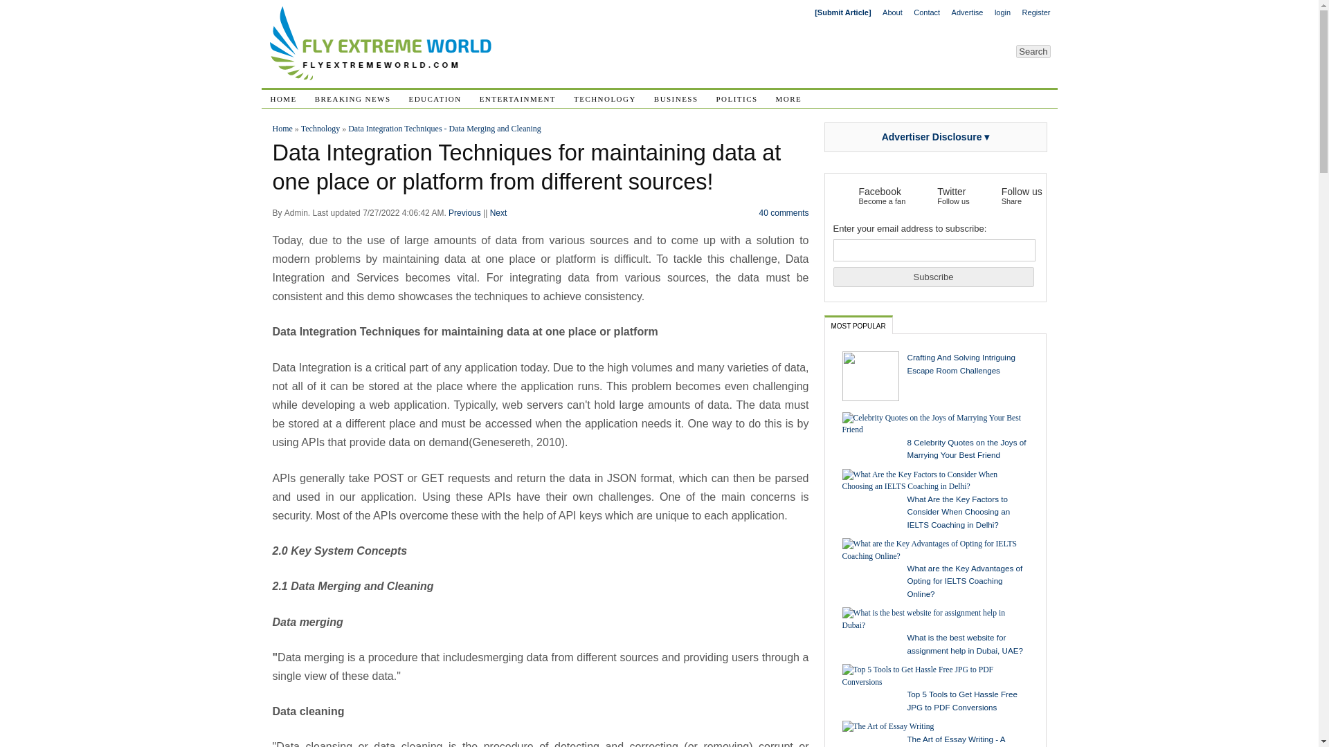 Image resolution: width=1329 pixels, height=747 pixels. What do you see at coordinates (842, 12) in the screenshot?
I see `Submit Article` at bounding box center [842, 12].